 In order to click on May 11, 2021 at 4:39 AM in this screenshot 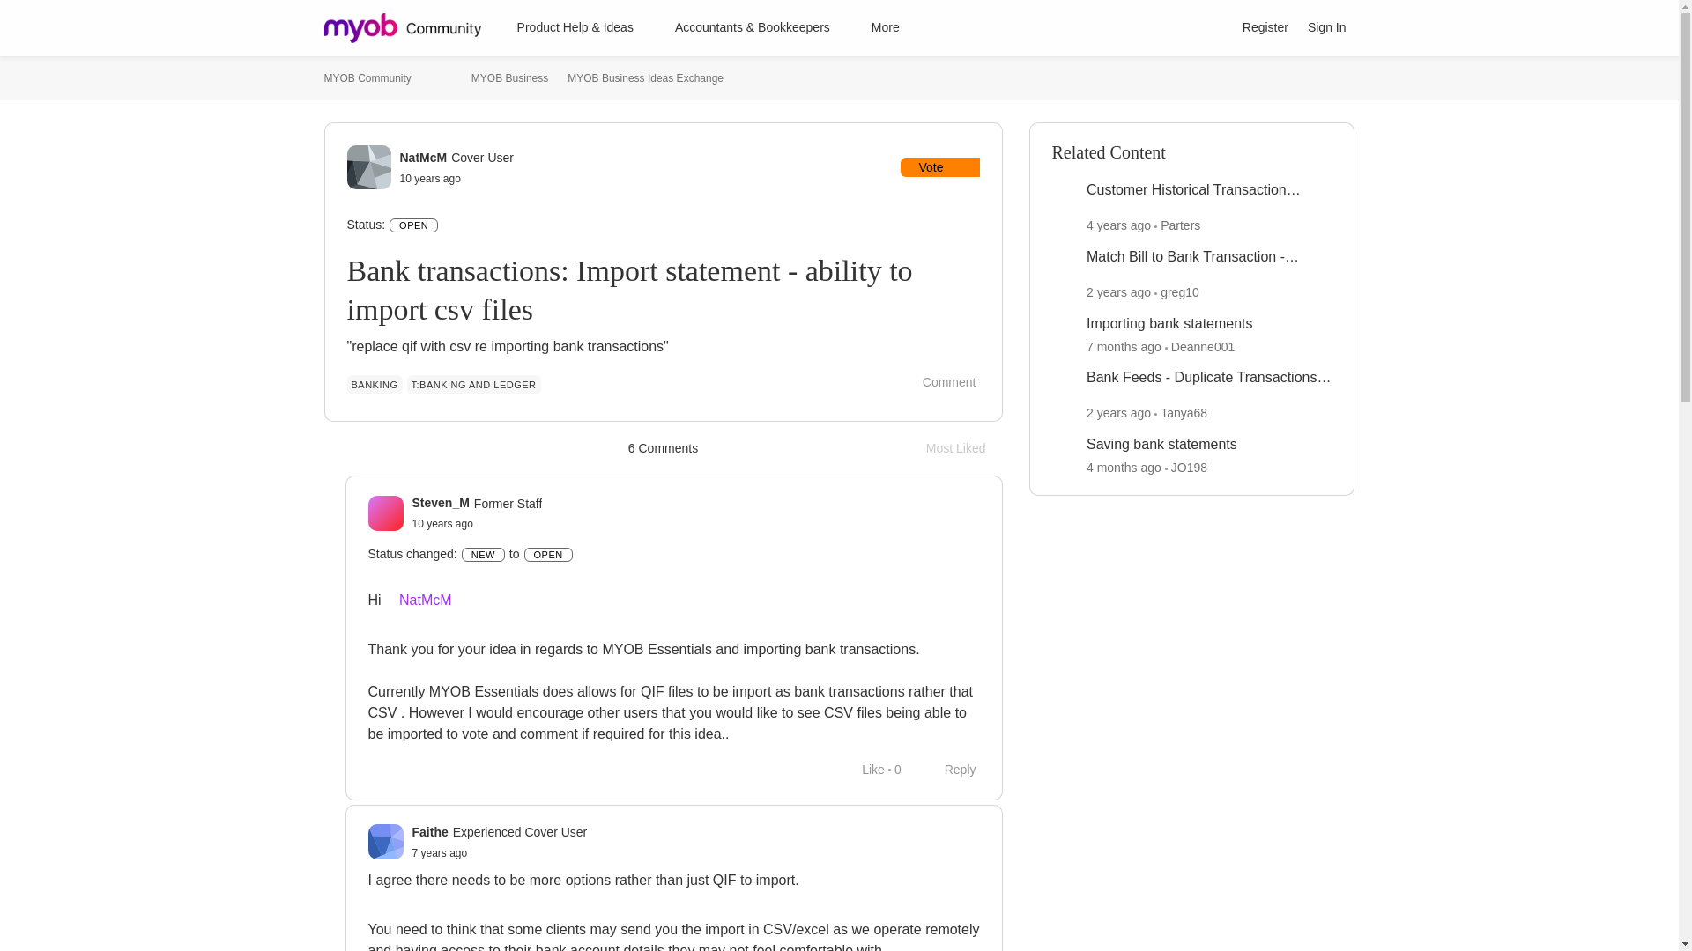, I will do `click(442, 523)`.